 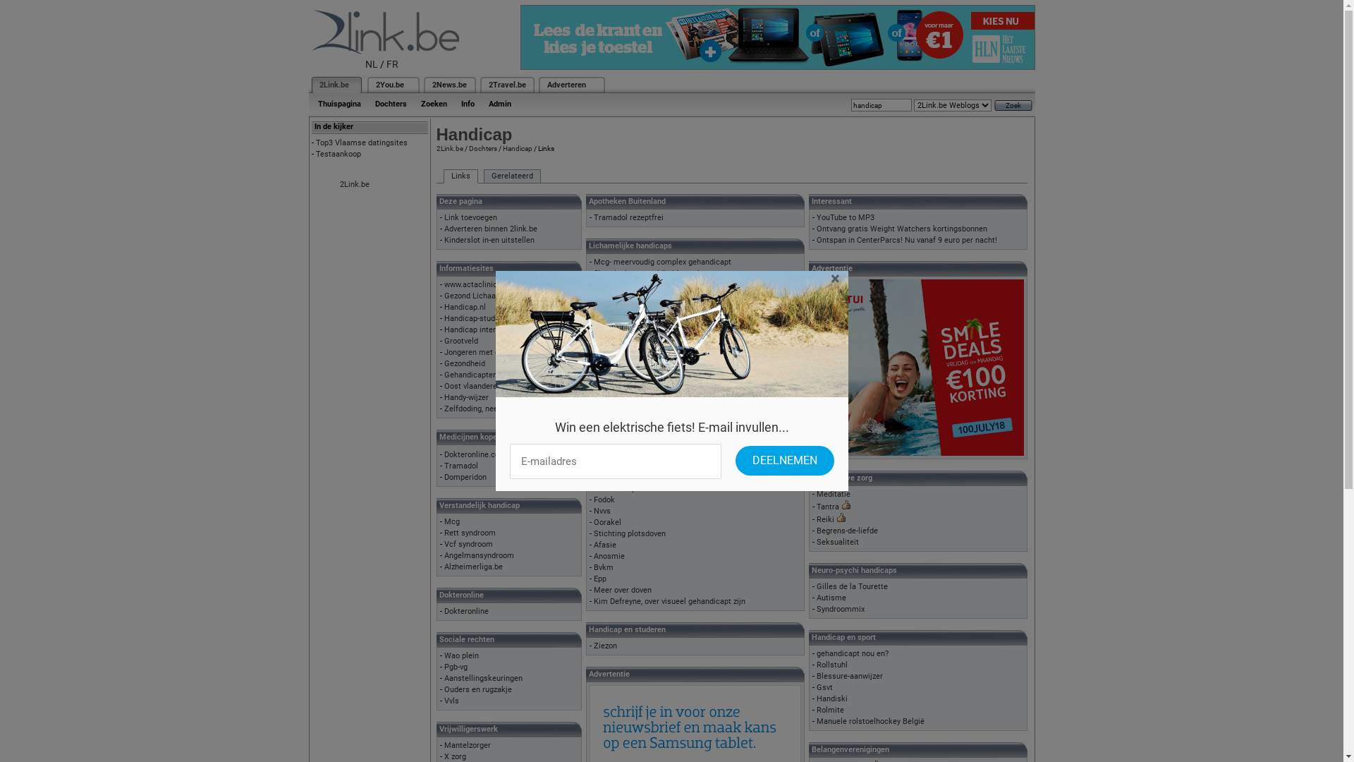 What do you see at coordinates (468, 745) in the screenshot?
I see `Mantelzorger` at bounding box center [468, 745].